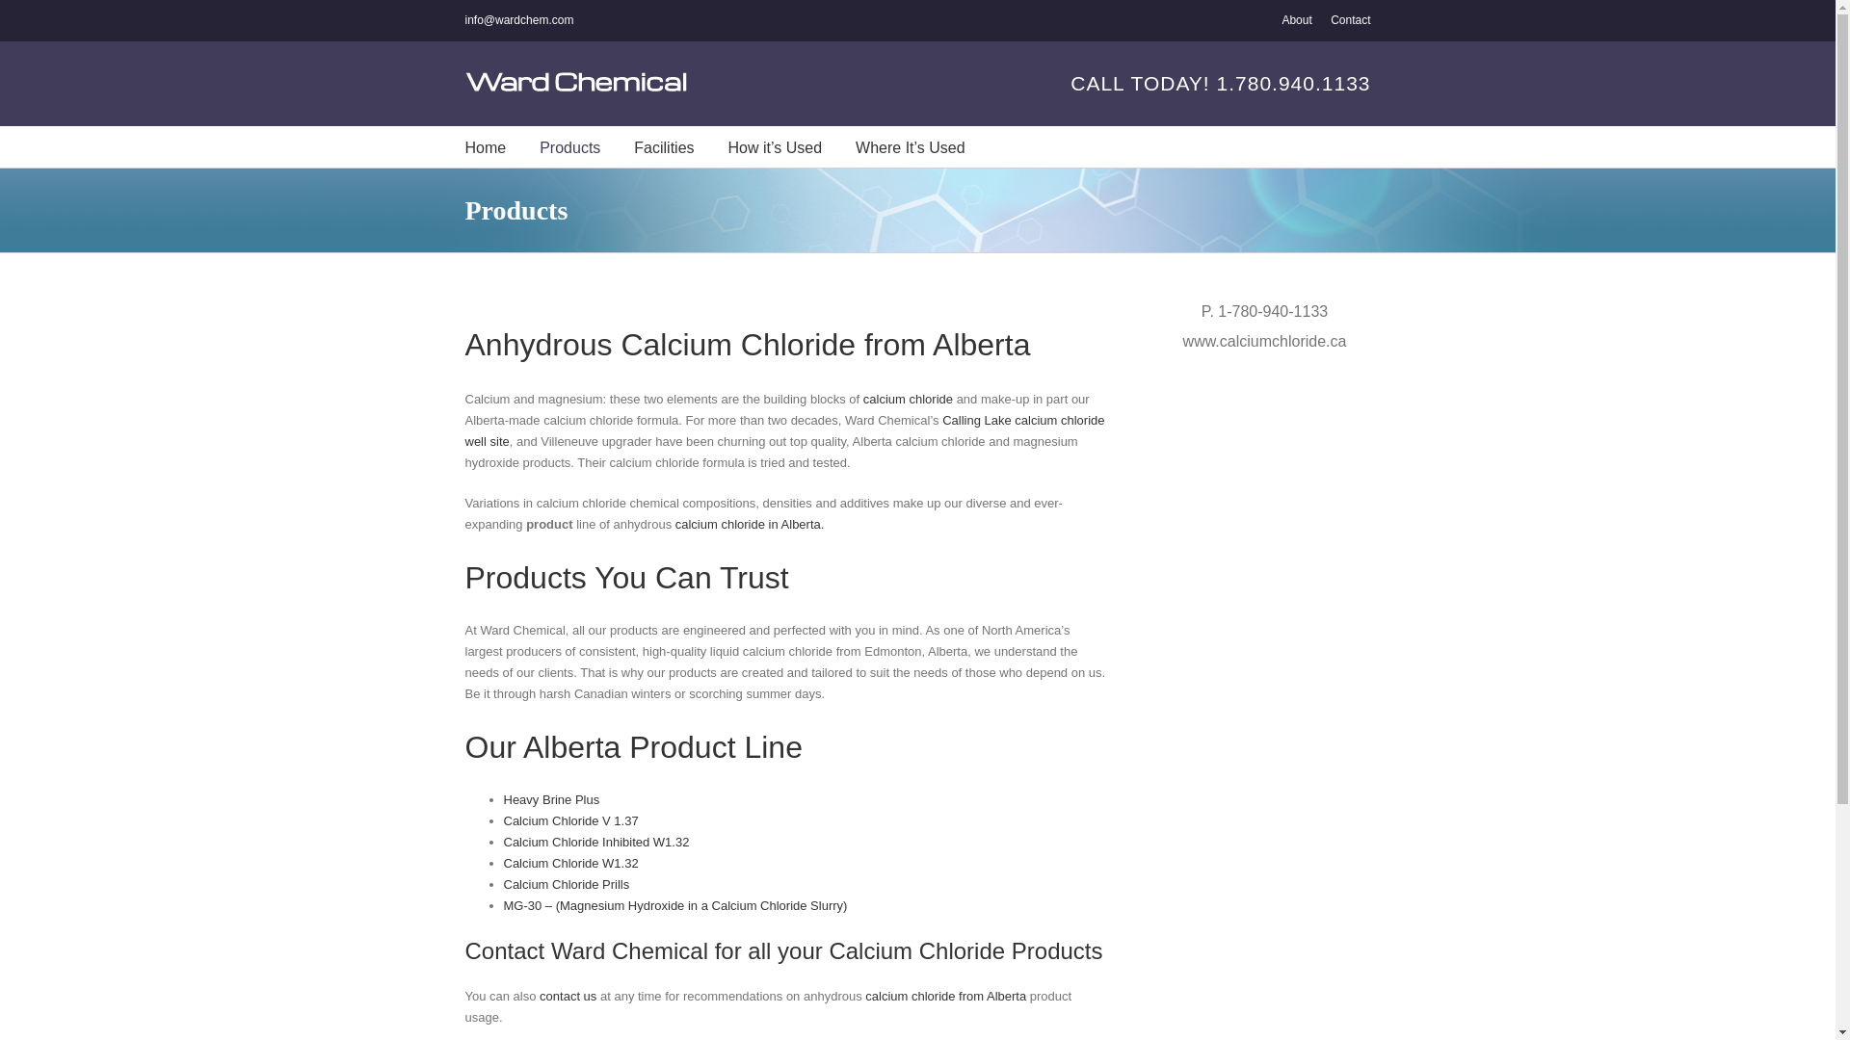 The image size is (1850, 1040). What do you see at coordinates (1297, 20) in the screenshot?
I see `About` at bounding box center [1297, 20].